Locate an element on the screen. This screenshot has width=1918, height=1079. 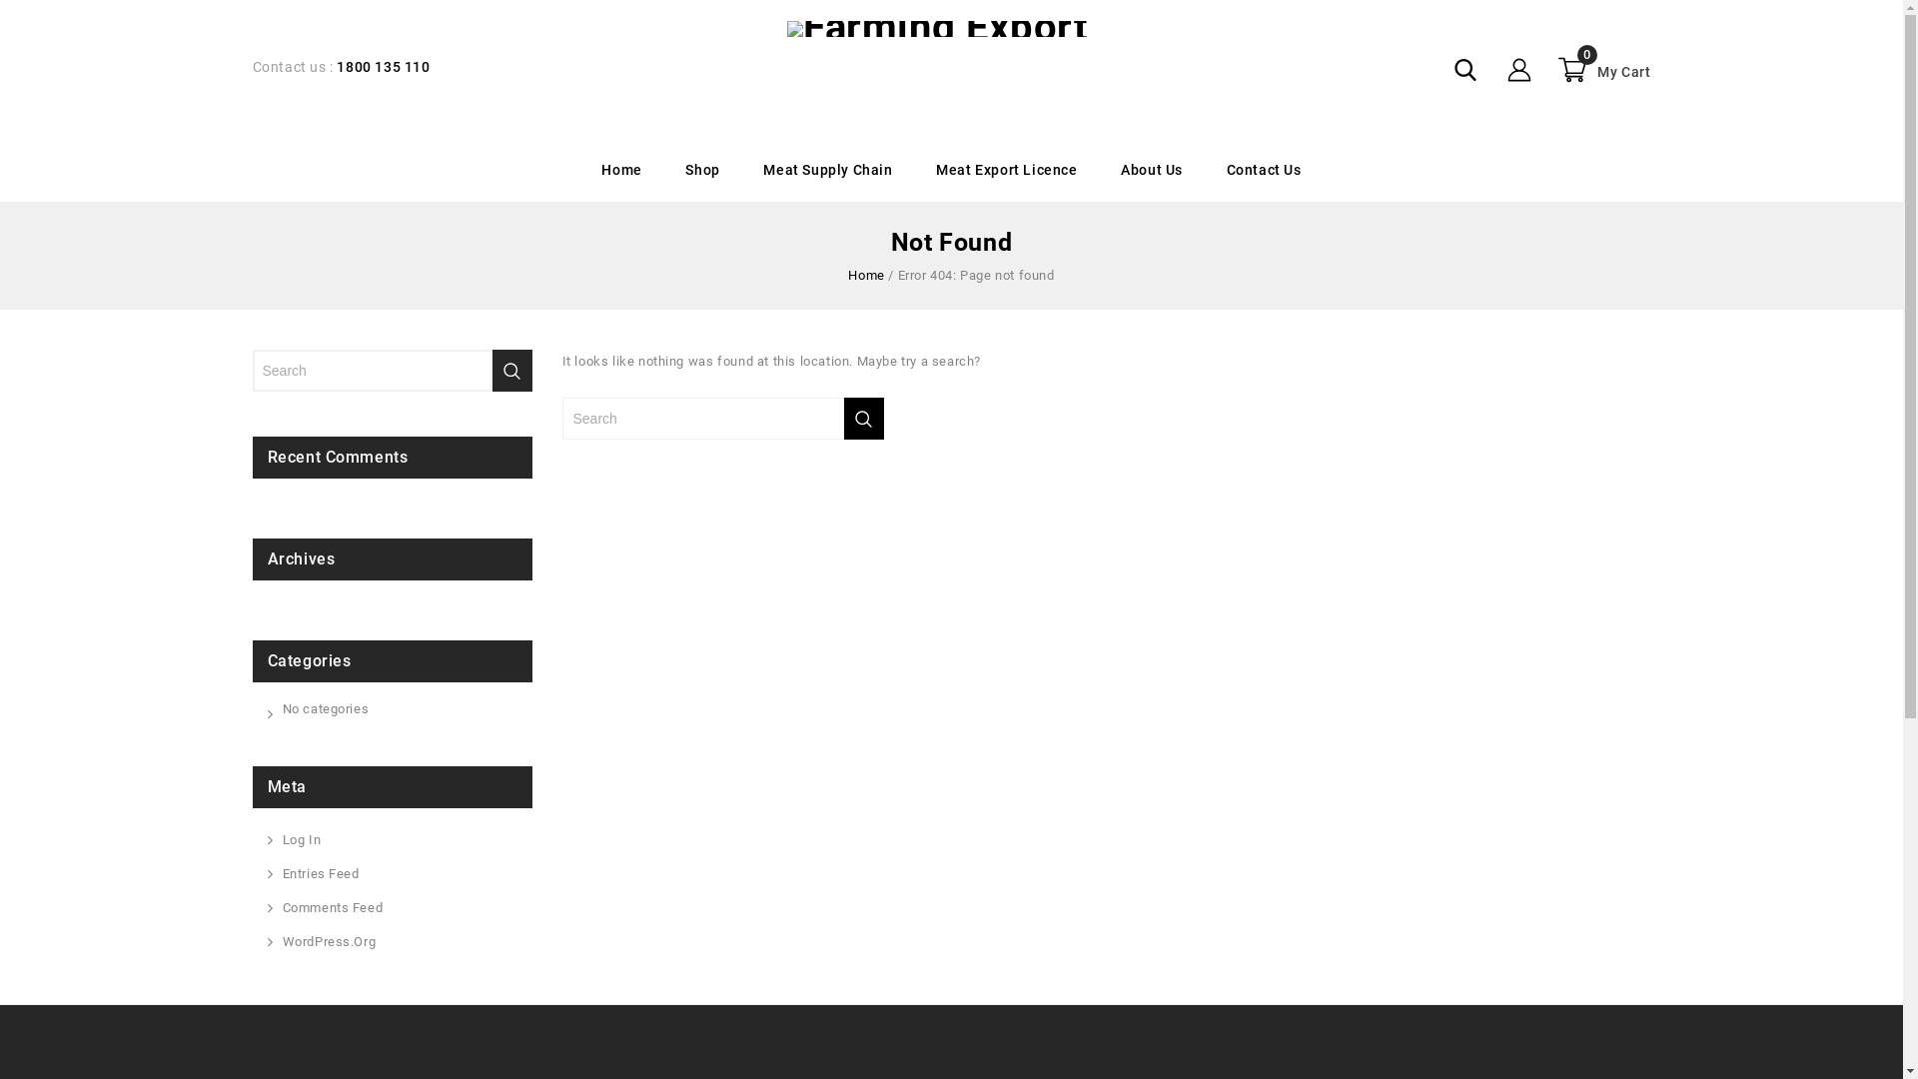
About Us is located at coordinates (1152, 171).